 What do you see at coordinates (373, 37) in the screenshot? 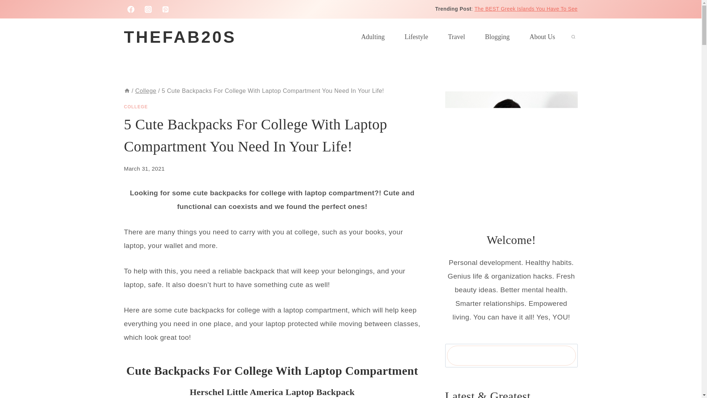
I see `Adulting` at bounding box center [373, 37].